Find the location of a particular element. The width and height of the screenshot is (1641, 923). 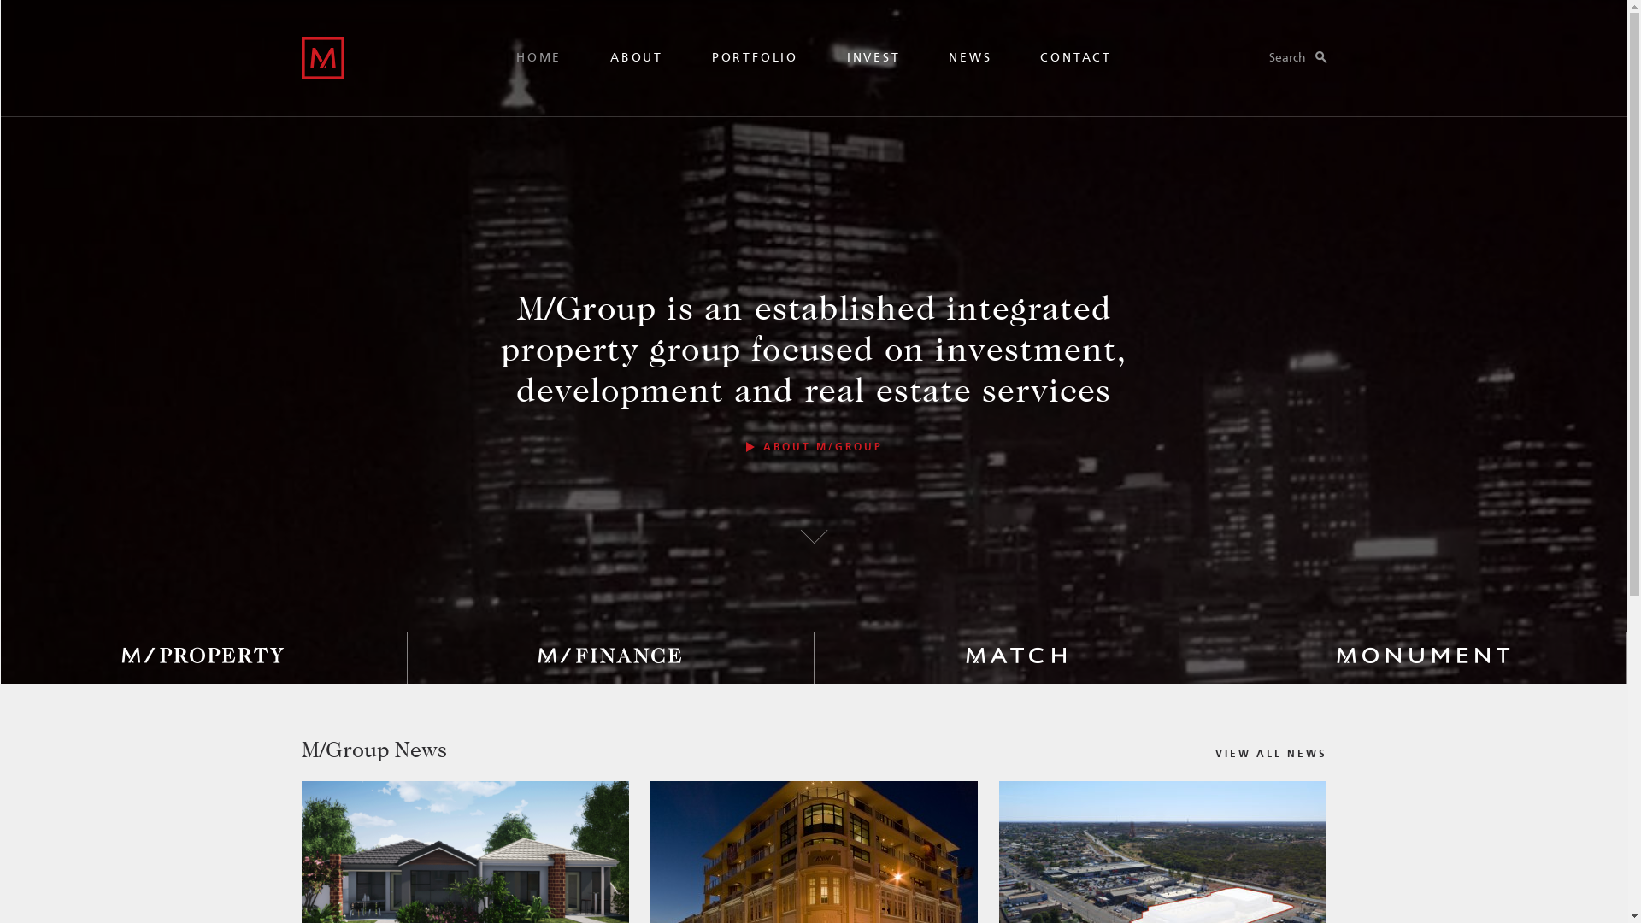

CONTACT is located at coordinates (1076, 58).